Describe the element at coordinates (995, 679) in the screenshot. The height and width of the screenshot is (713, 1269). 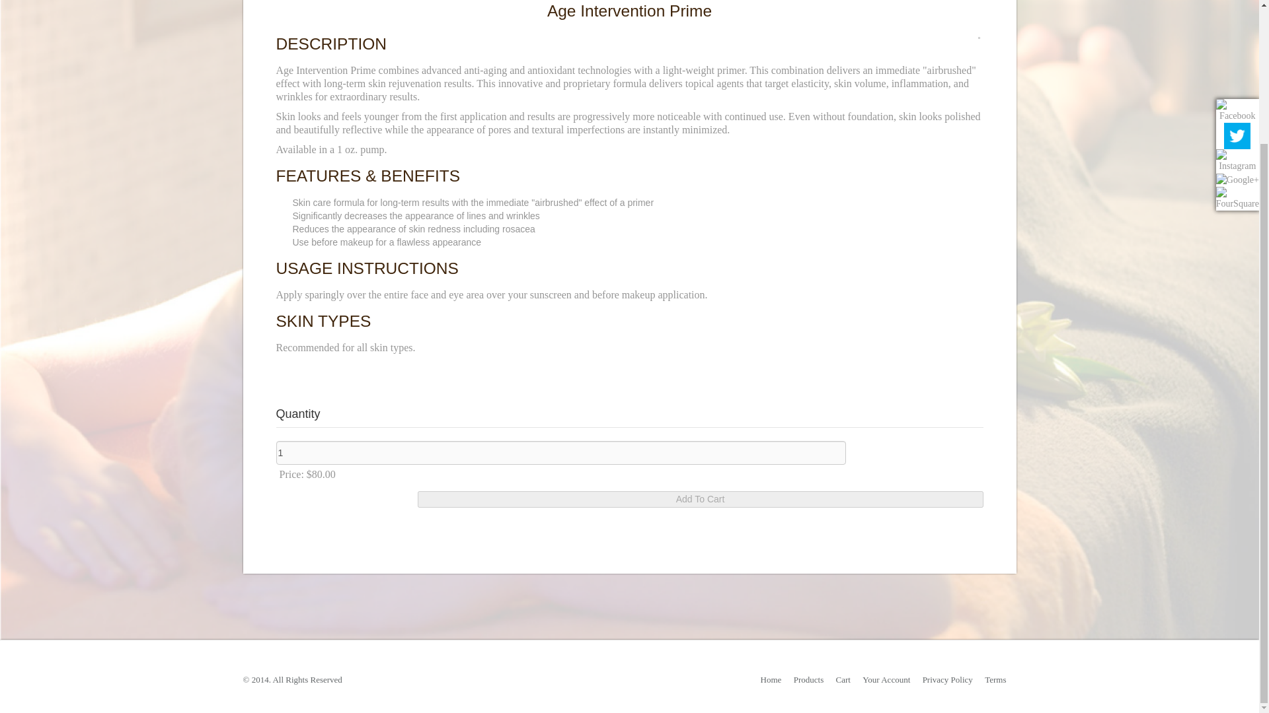
I see `Terms` at that location.